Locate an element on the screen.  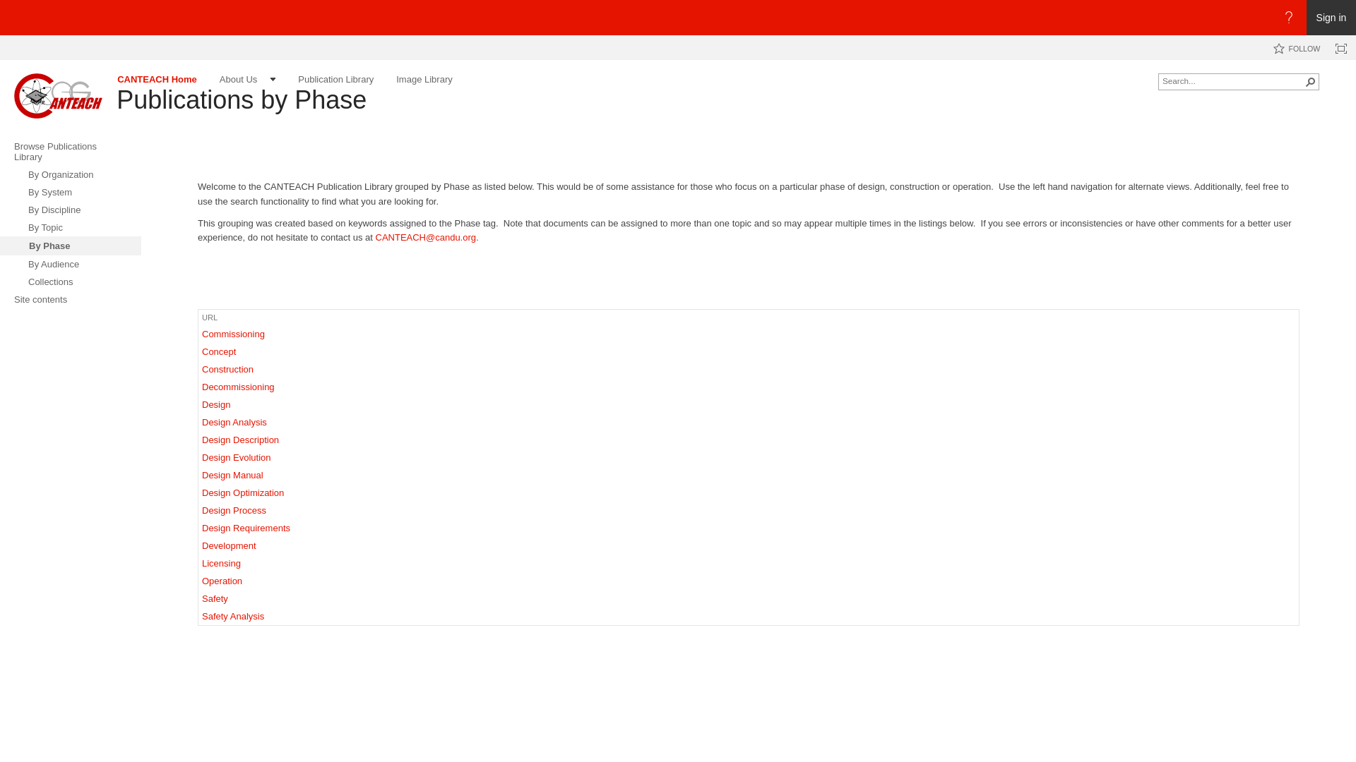
Browse Publications Library is located at coordinates (71, 152).